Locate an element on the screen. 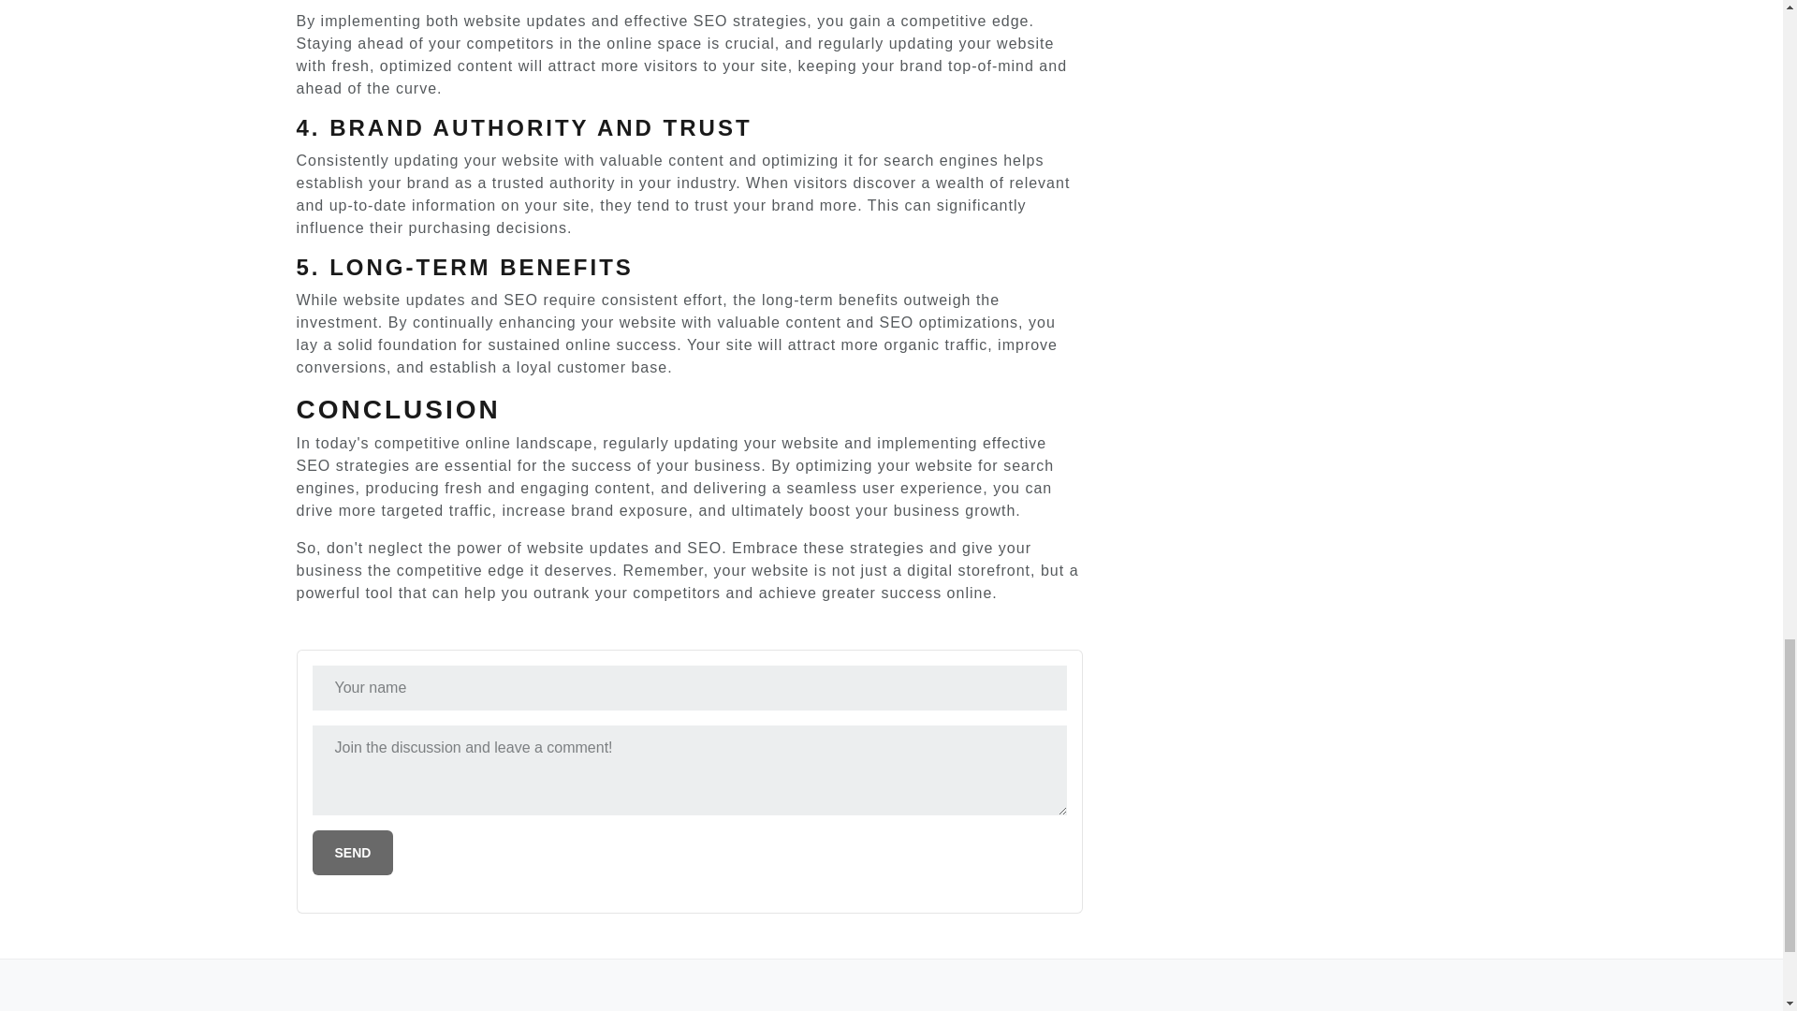 This screenshot has width=1797, height=1011. Terms of service is located at coordinates (951, 1007).